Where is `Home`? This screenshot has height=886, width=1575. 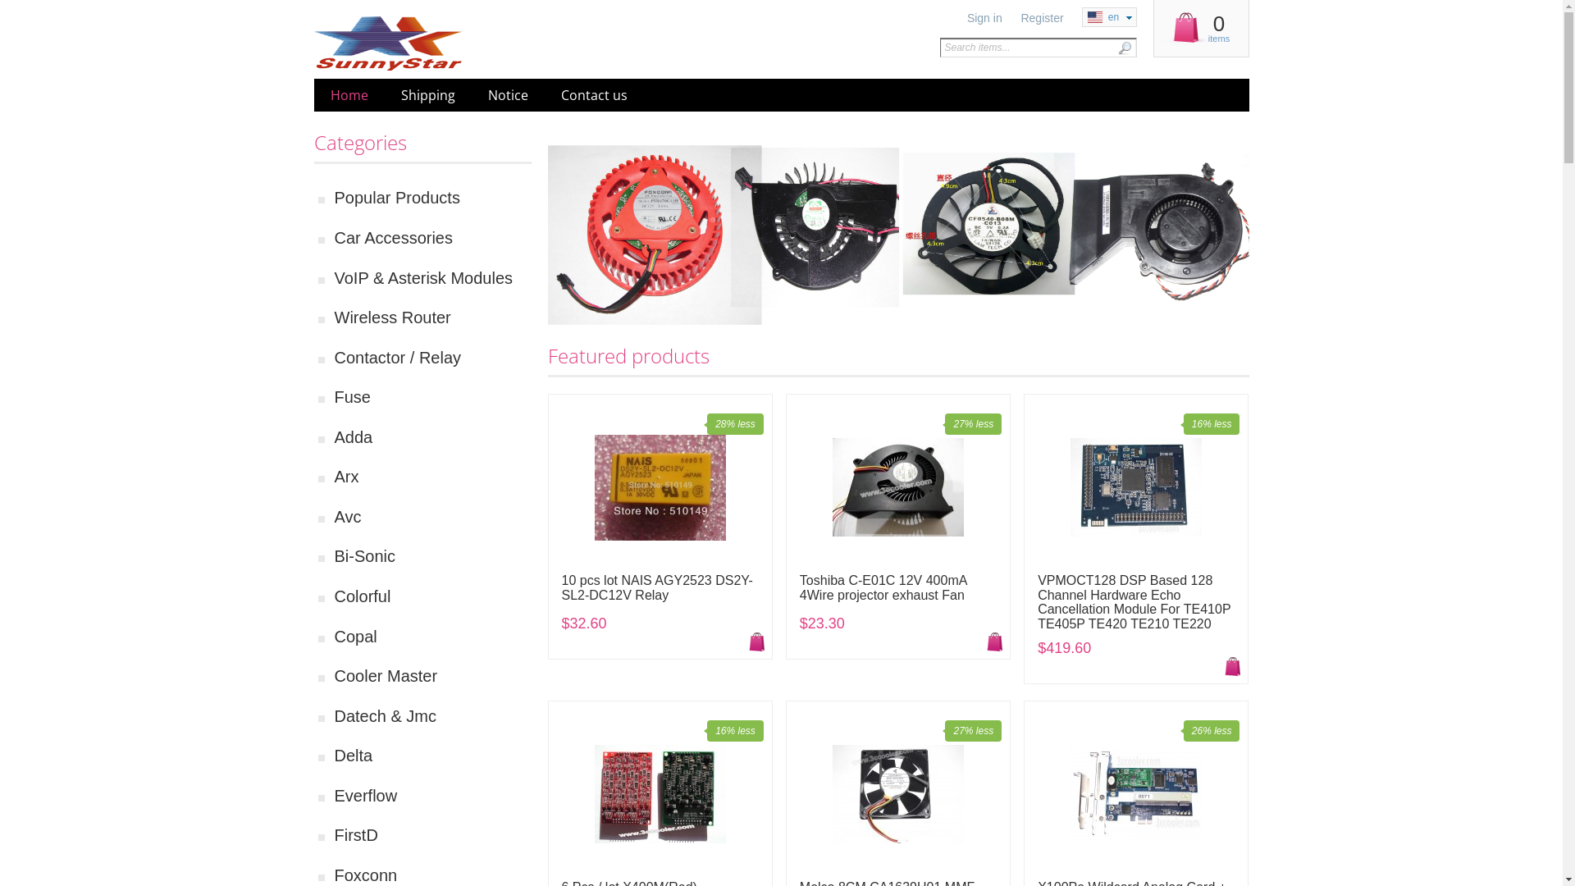
Home is located at coordinates (430, 43).